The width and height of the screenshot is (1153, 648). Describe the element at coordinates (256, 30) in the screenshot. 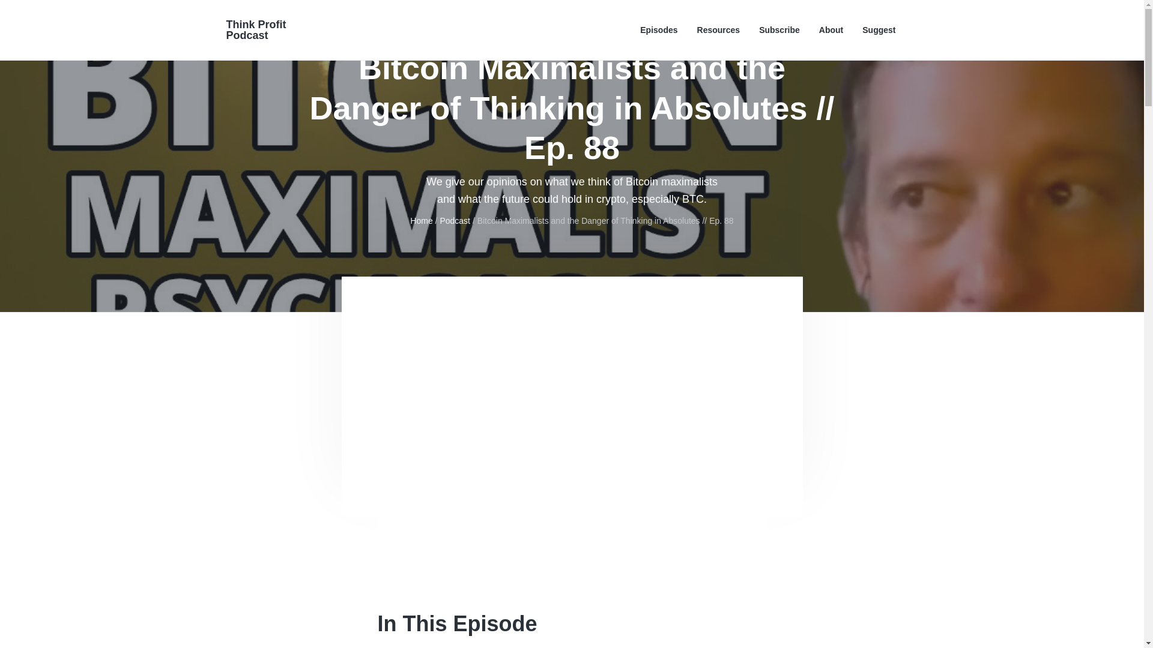

I see `Think Profit Podcast` at that location.